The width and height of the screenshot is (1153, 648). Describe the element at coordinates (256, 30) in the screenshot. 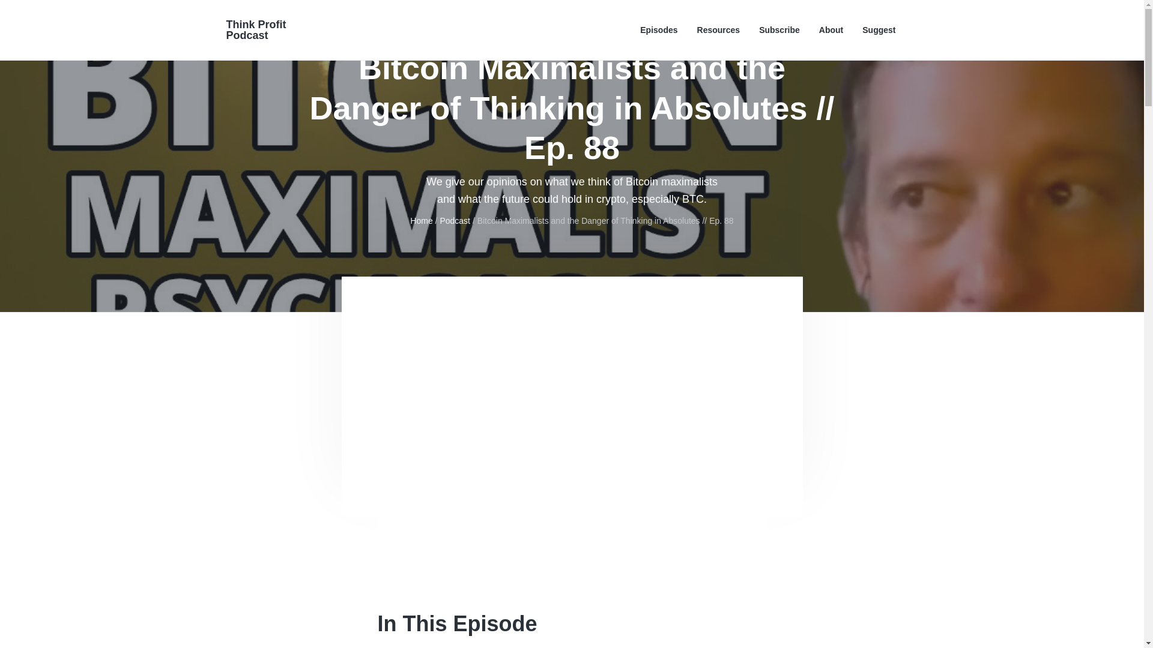

I see `Think Profit Podcast` at that location.